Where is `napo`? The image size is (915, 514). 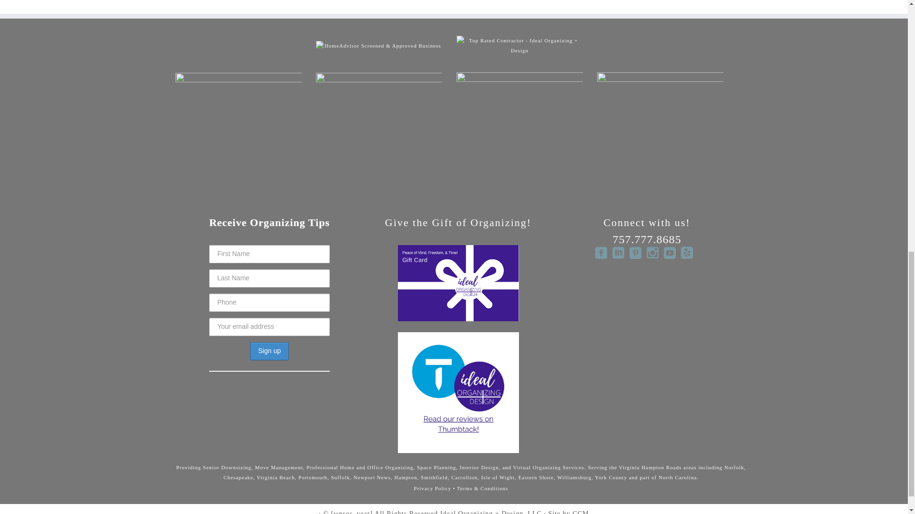
napo is located at coordinates (238, 128).